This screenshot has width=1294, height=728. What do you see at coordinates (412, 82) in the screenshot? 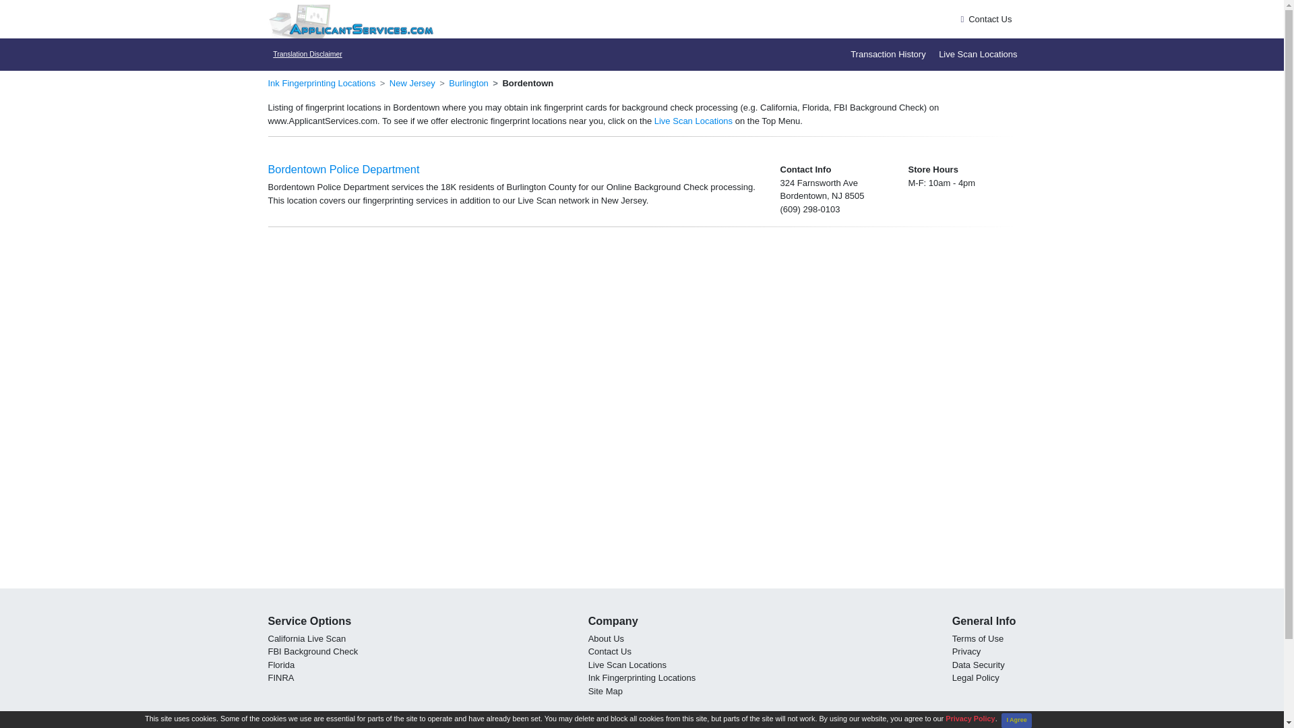
I see `New Jersey` at bounding box center [412, 82].